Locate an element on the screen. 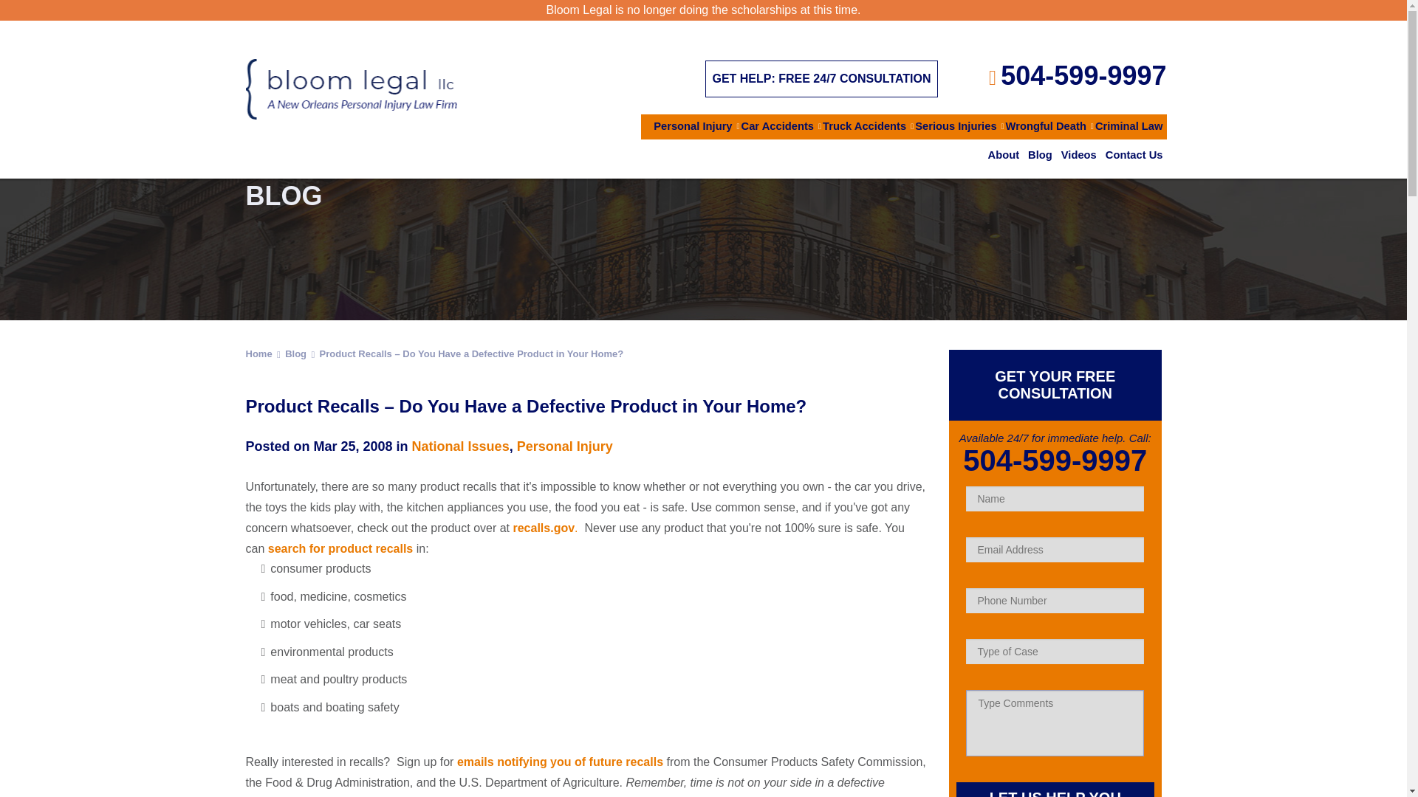  Let Us Help You is located at coordinates (1055, 790).